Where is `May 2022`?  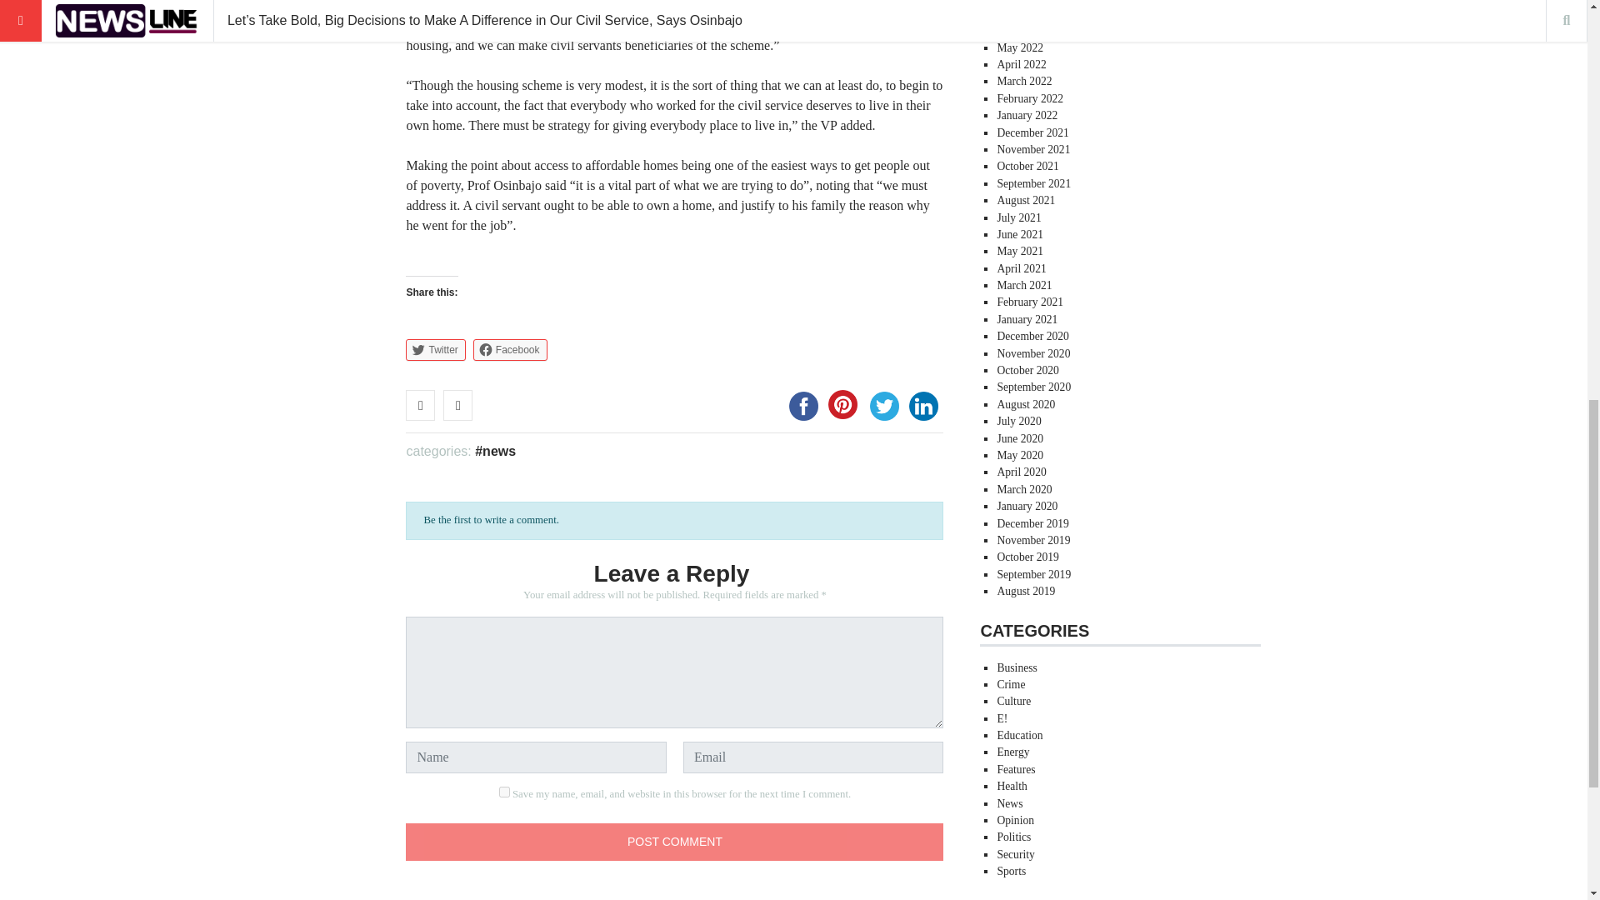 May 2022 is located at coordinates (1020, 47).